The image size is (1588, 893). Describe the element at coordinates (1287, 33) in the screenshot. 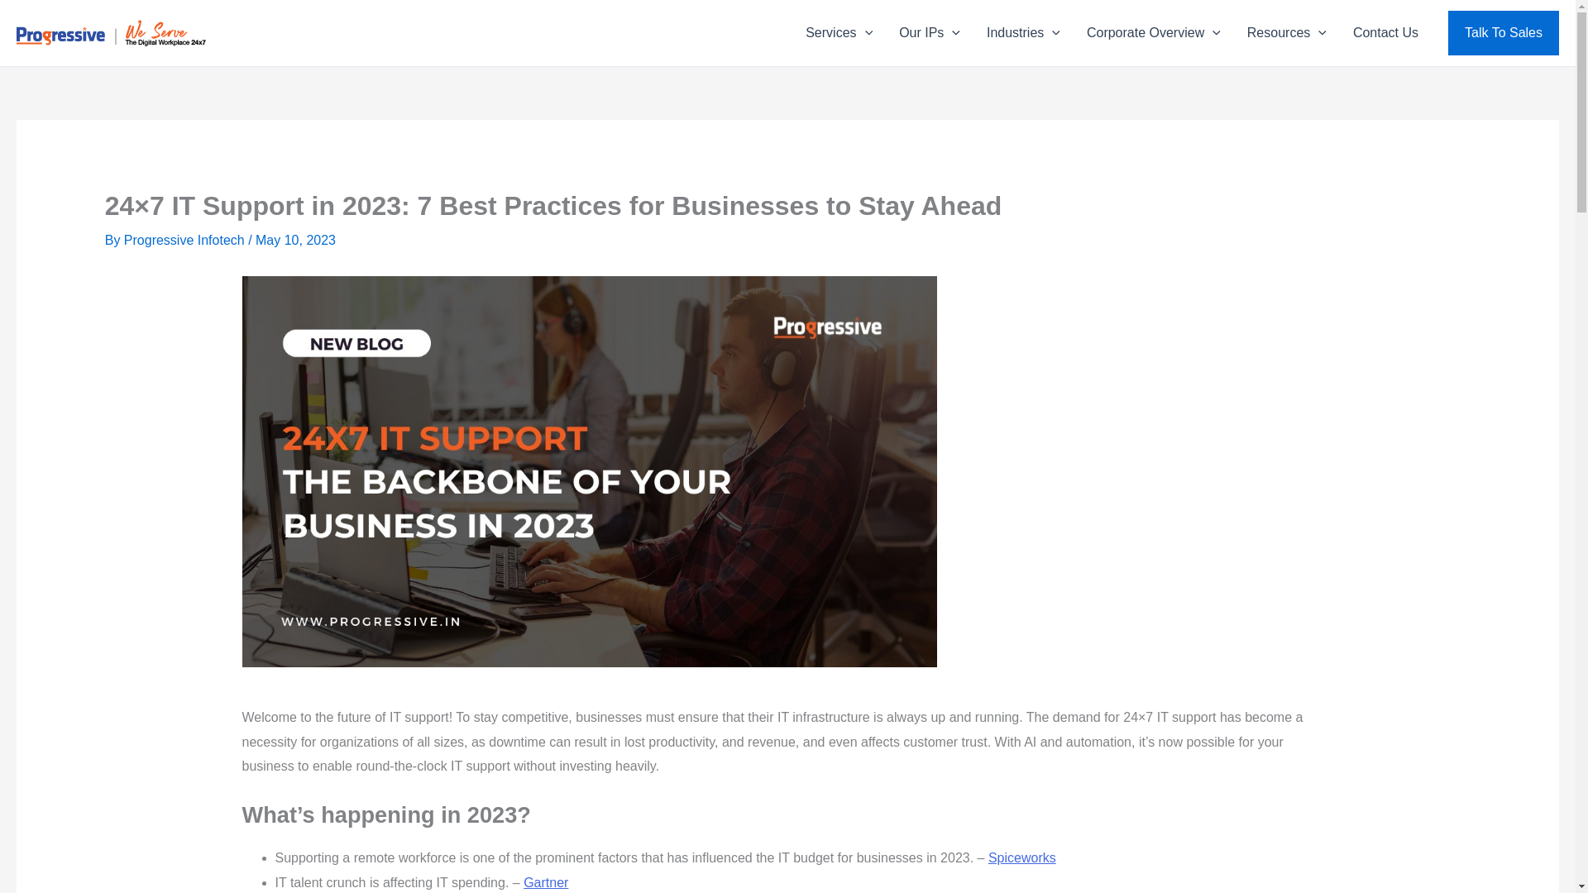

I see `Resources` at that location.